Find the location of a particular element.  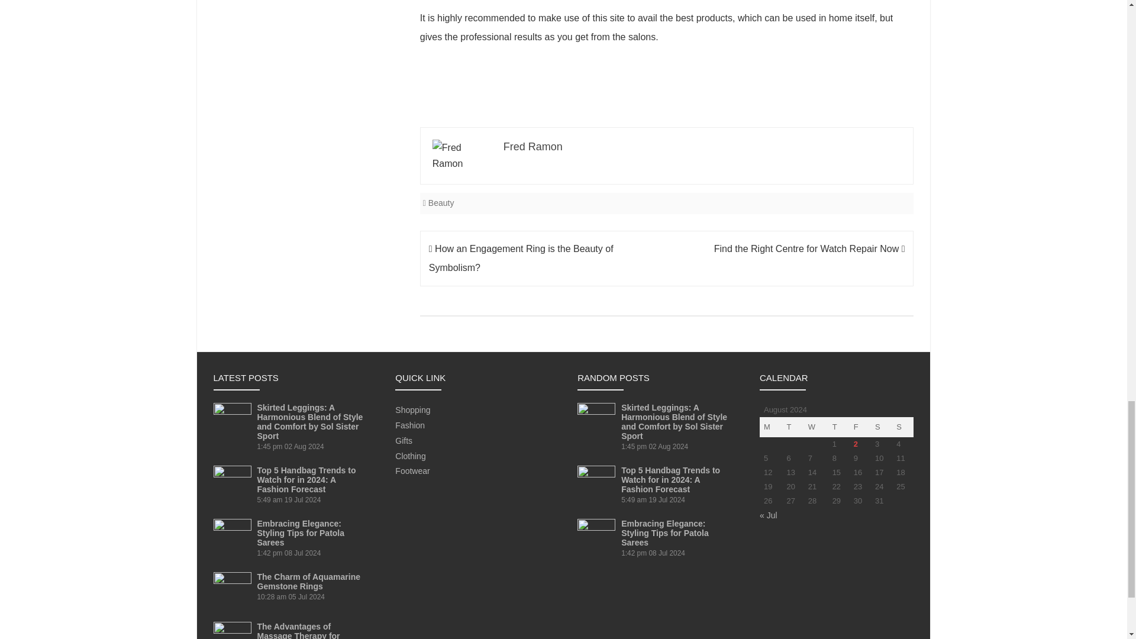

Tuesday is located at coordinates (793, 427).